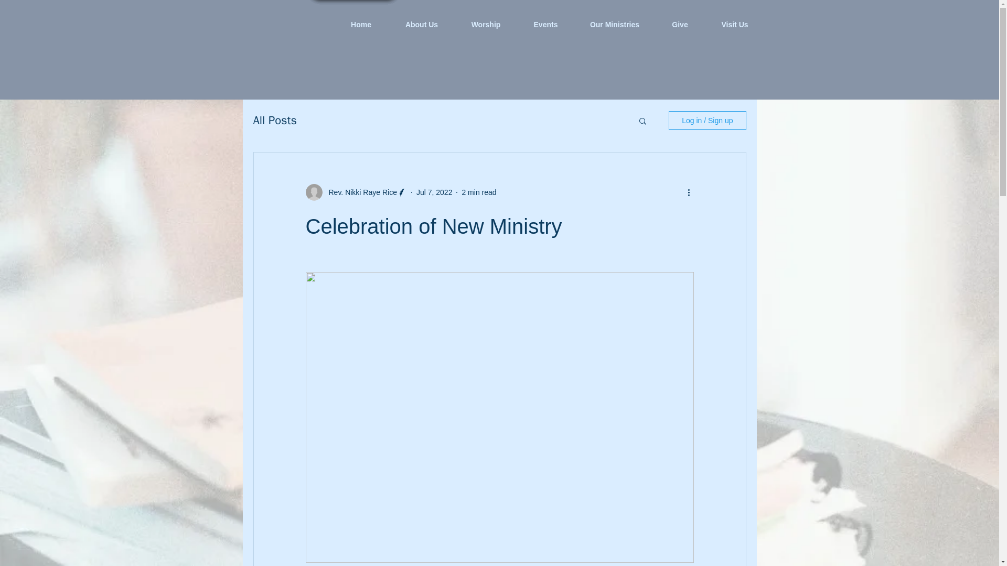 This screenshot has width=1007, height=566. Describe the element at coordinates (434, 191) in the screenshot. I see `Jul 7, 2022` at that location.